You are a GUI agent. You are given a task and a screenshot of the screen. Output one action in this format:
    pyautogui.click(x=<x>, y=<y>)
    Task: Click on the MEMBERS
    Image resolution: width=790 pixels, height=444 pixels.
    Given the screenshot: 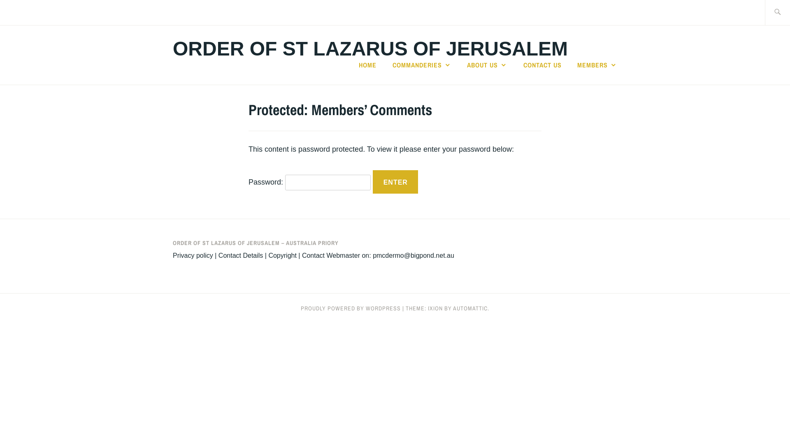 What is the action you would take?
    pyautogui.click(x=597, y=65)
    